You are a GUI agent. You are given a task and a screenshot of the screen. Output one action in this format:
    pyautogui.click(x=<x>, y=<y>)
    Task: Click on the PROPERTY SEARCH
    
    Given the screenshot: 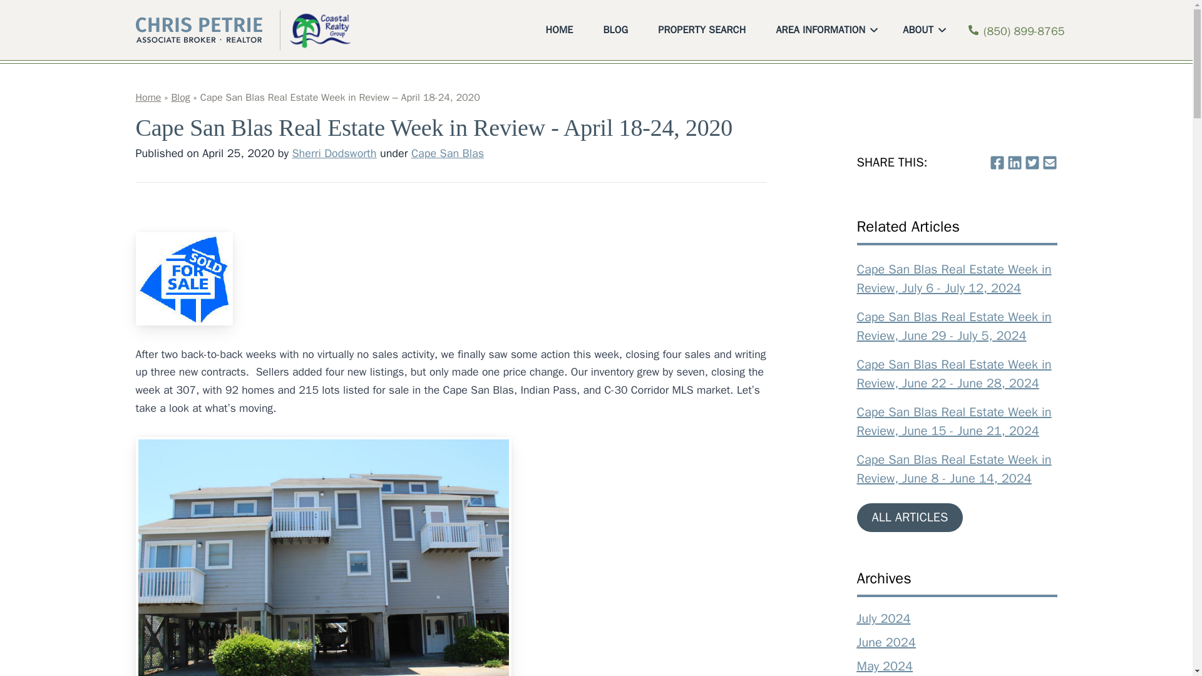 What is the action you would take?
    pyautogui.click(x=704, y=30)
    